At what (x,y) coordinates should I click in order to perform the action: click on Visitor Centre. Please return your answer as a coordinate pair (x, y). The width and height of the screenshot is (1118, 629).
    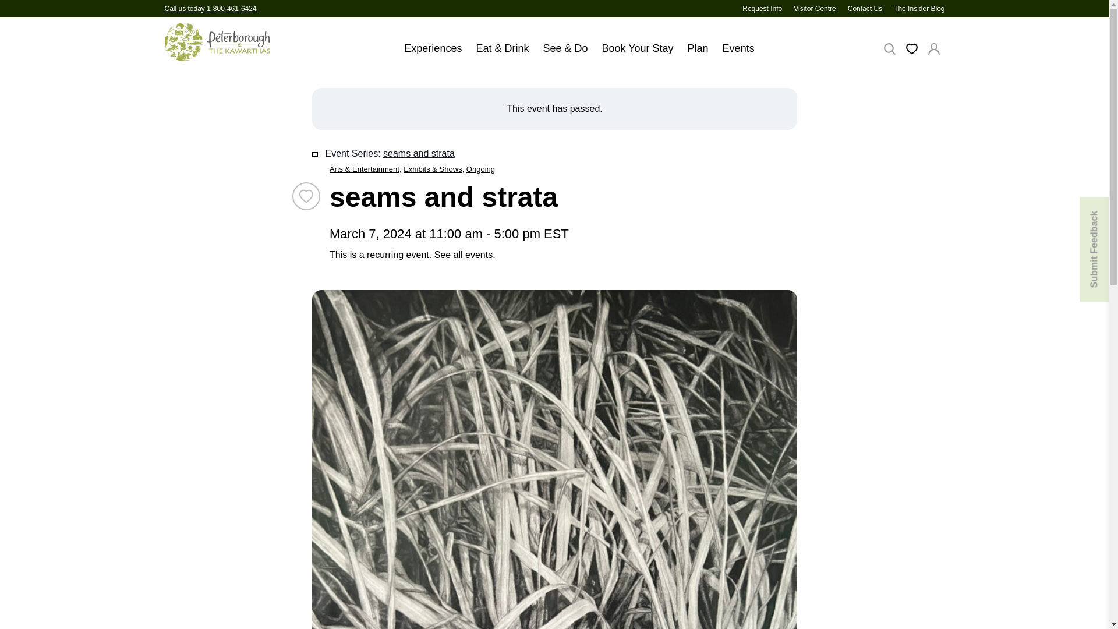
    Looking at the image, I should click on (814, 8).